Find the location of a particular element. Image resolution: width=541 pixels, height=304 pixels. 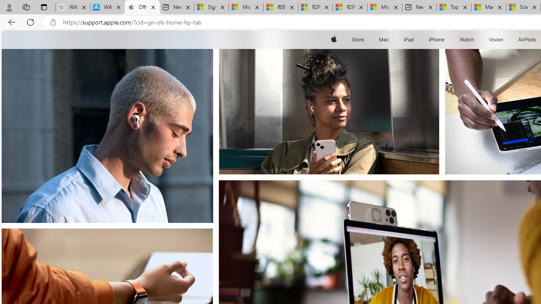

Apple is located at coordinates (334, 40).